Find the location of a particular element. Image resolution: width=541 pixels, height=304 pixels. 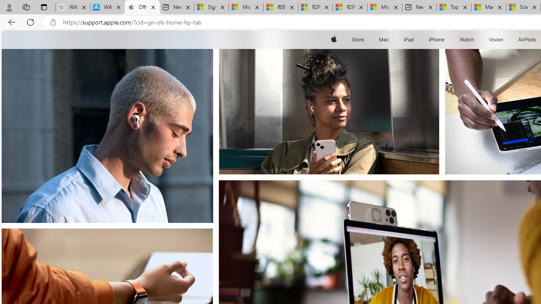

Apple is located at coordinates (334, 40).